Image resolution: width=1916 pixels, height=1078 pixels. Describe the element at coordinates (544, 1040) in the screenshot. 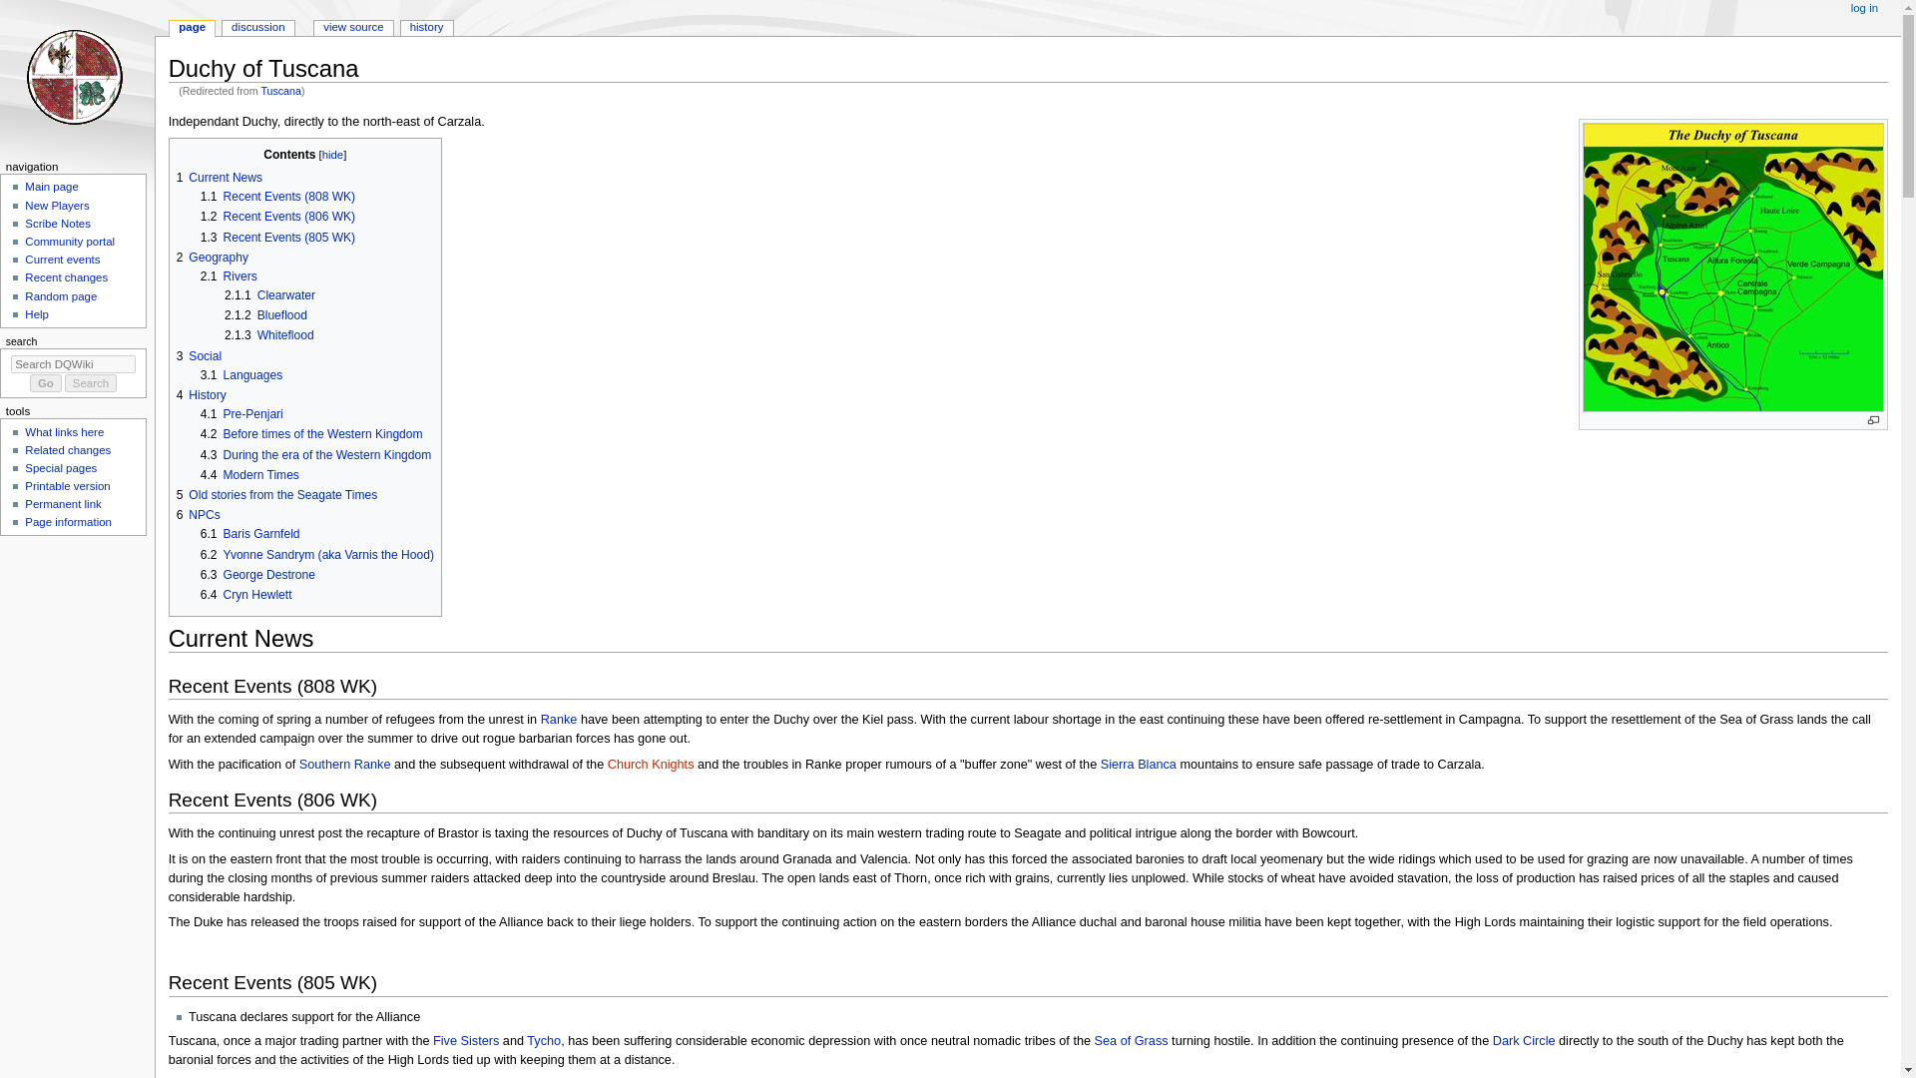

I see `Tycho` at that location.